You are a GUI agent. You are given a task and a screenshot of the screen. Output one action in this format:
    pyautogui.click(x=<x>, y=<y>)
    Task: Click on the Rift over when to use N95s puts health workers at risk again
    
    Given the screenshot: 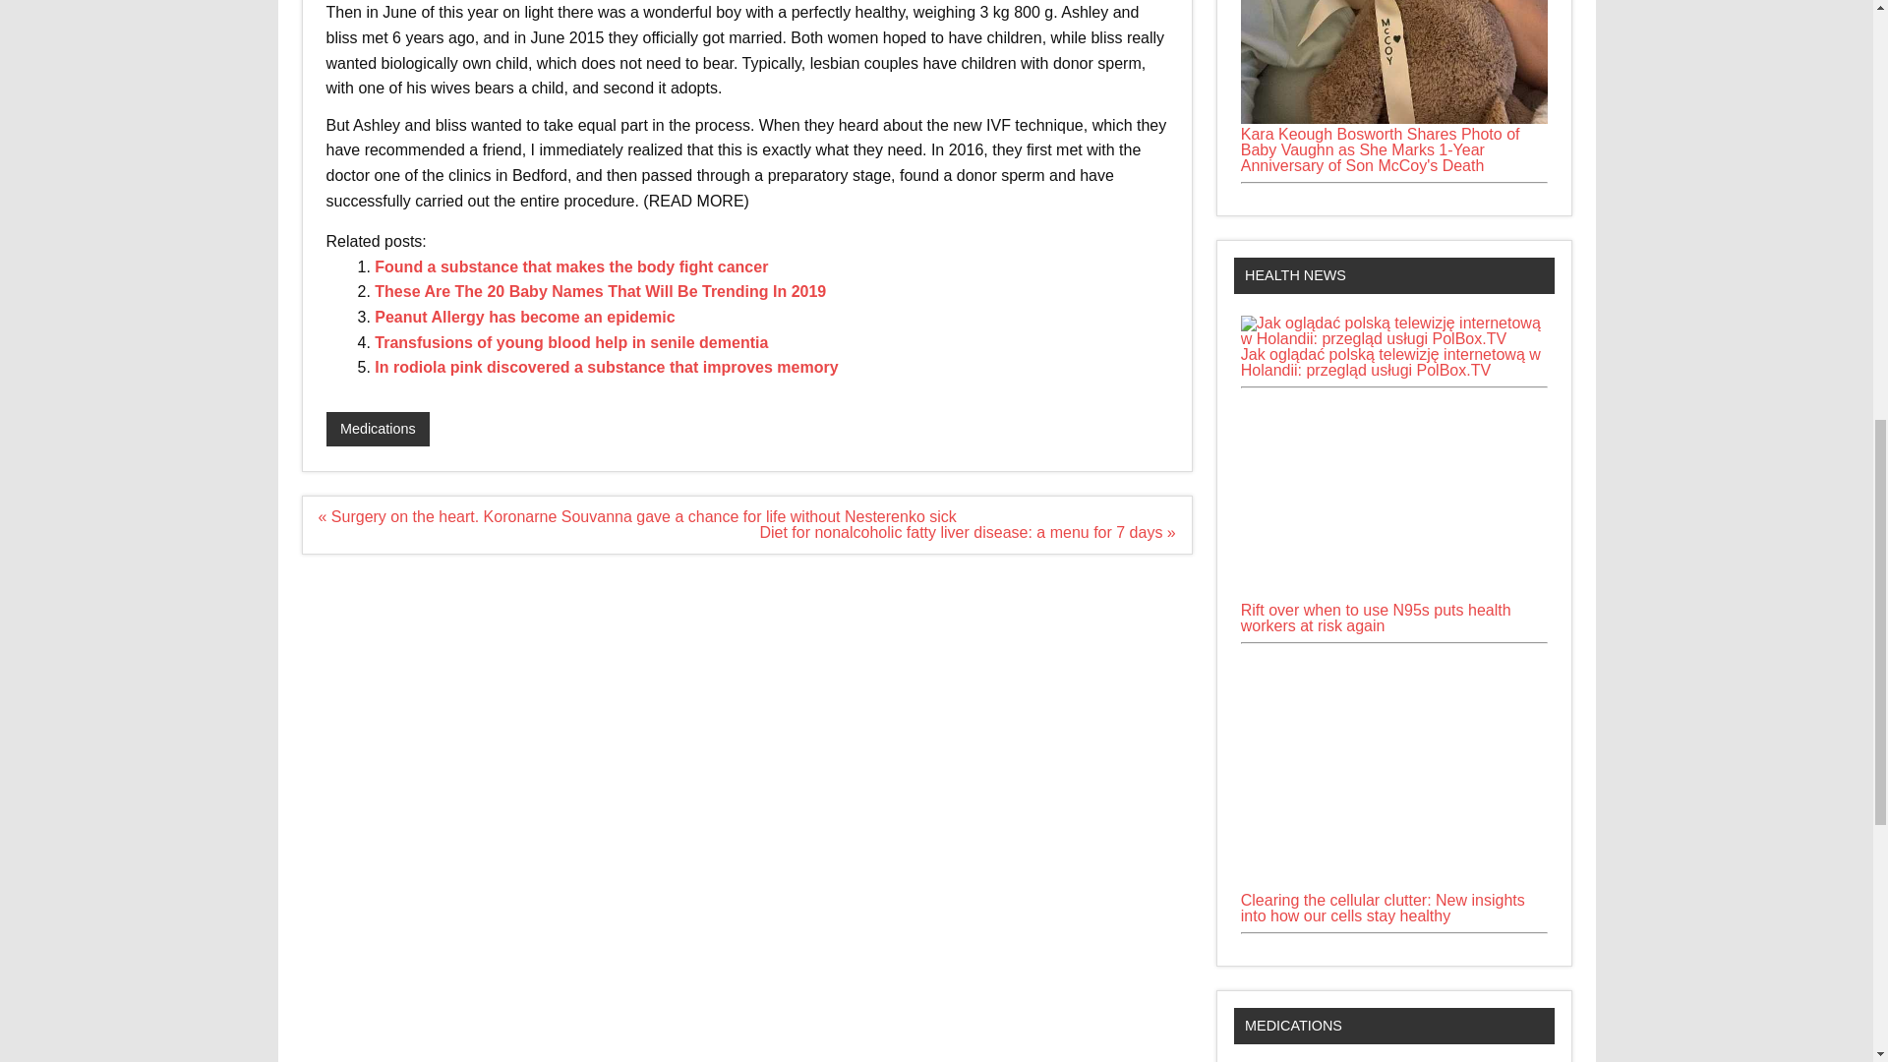 What is the action you would take?
    pyautogui.click(x=1394, y=498)
    